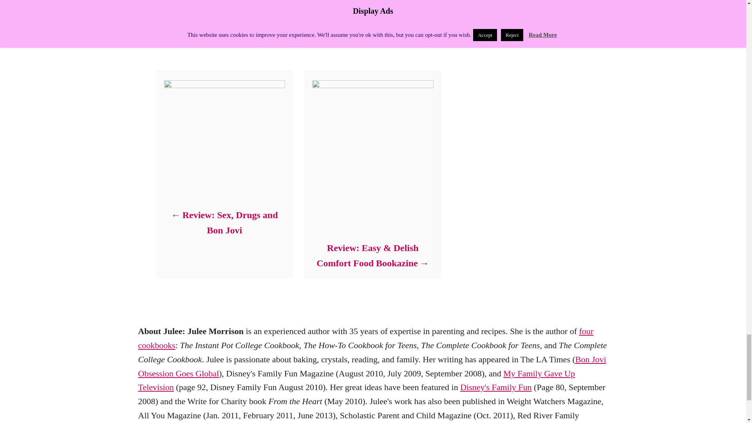  What do you see at coordinates (224, 223) in the screenshot?
I see `Review: Sex, Drugs and Bon Jovi` at bounding box center [224, 223].